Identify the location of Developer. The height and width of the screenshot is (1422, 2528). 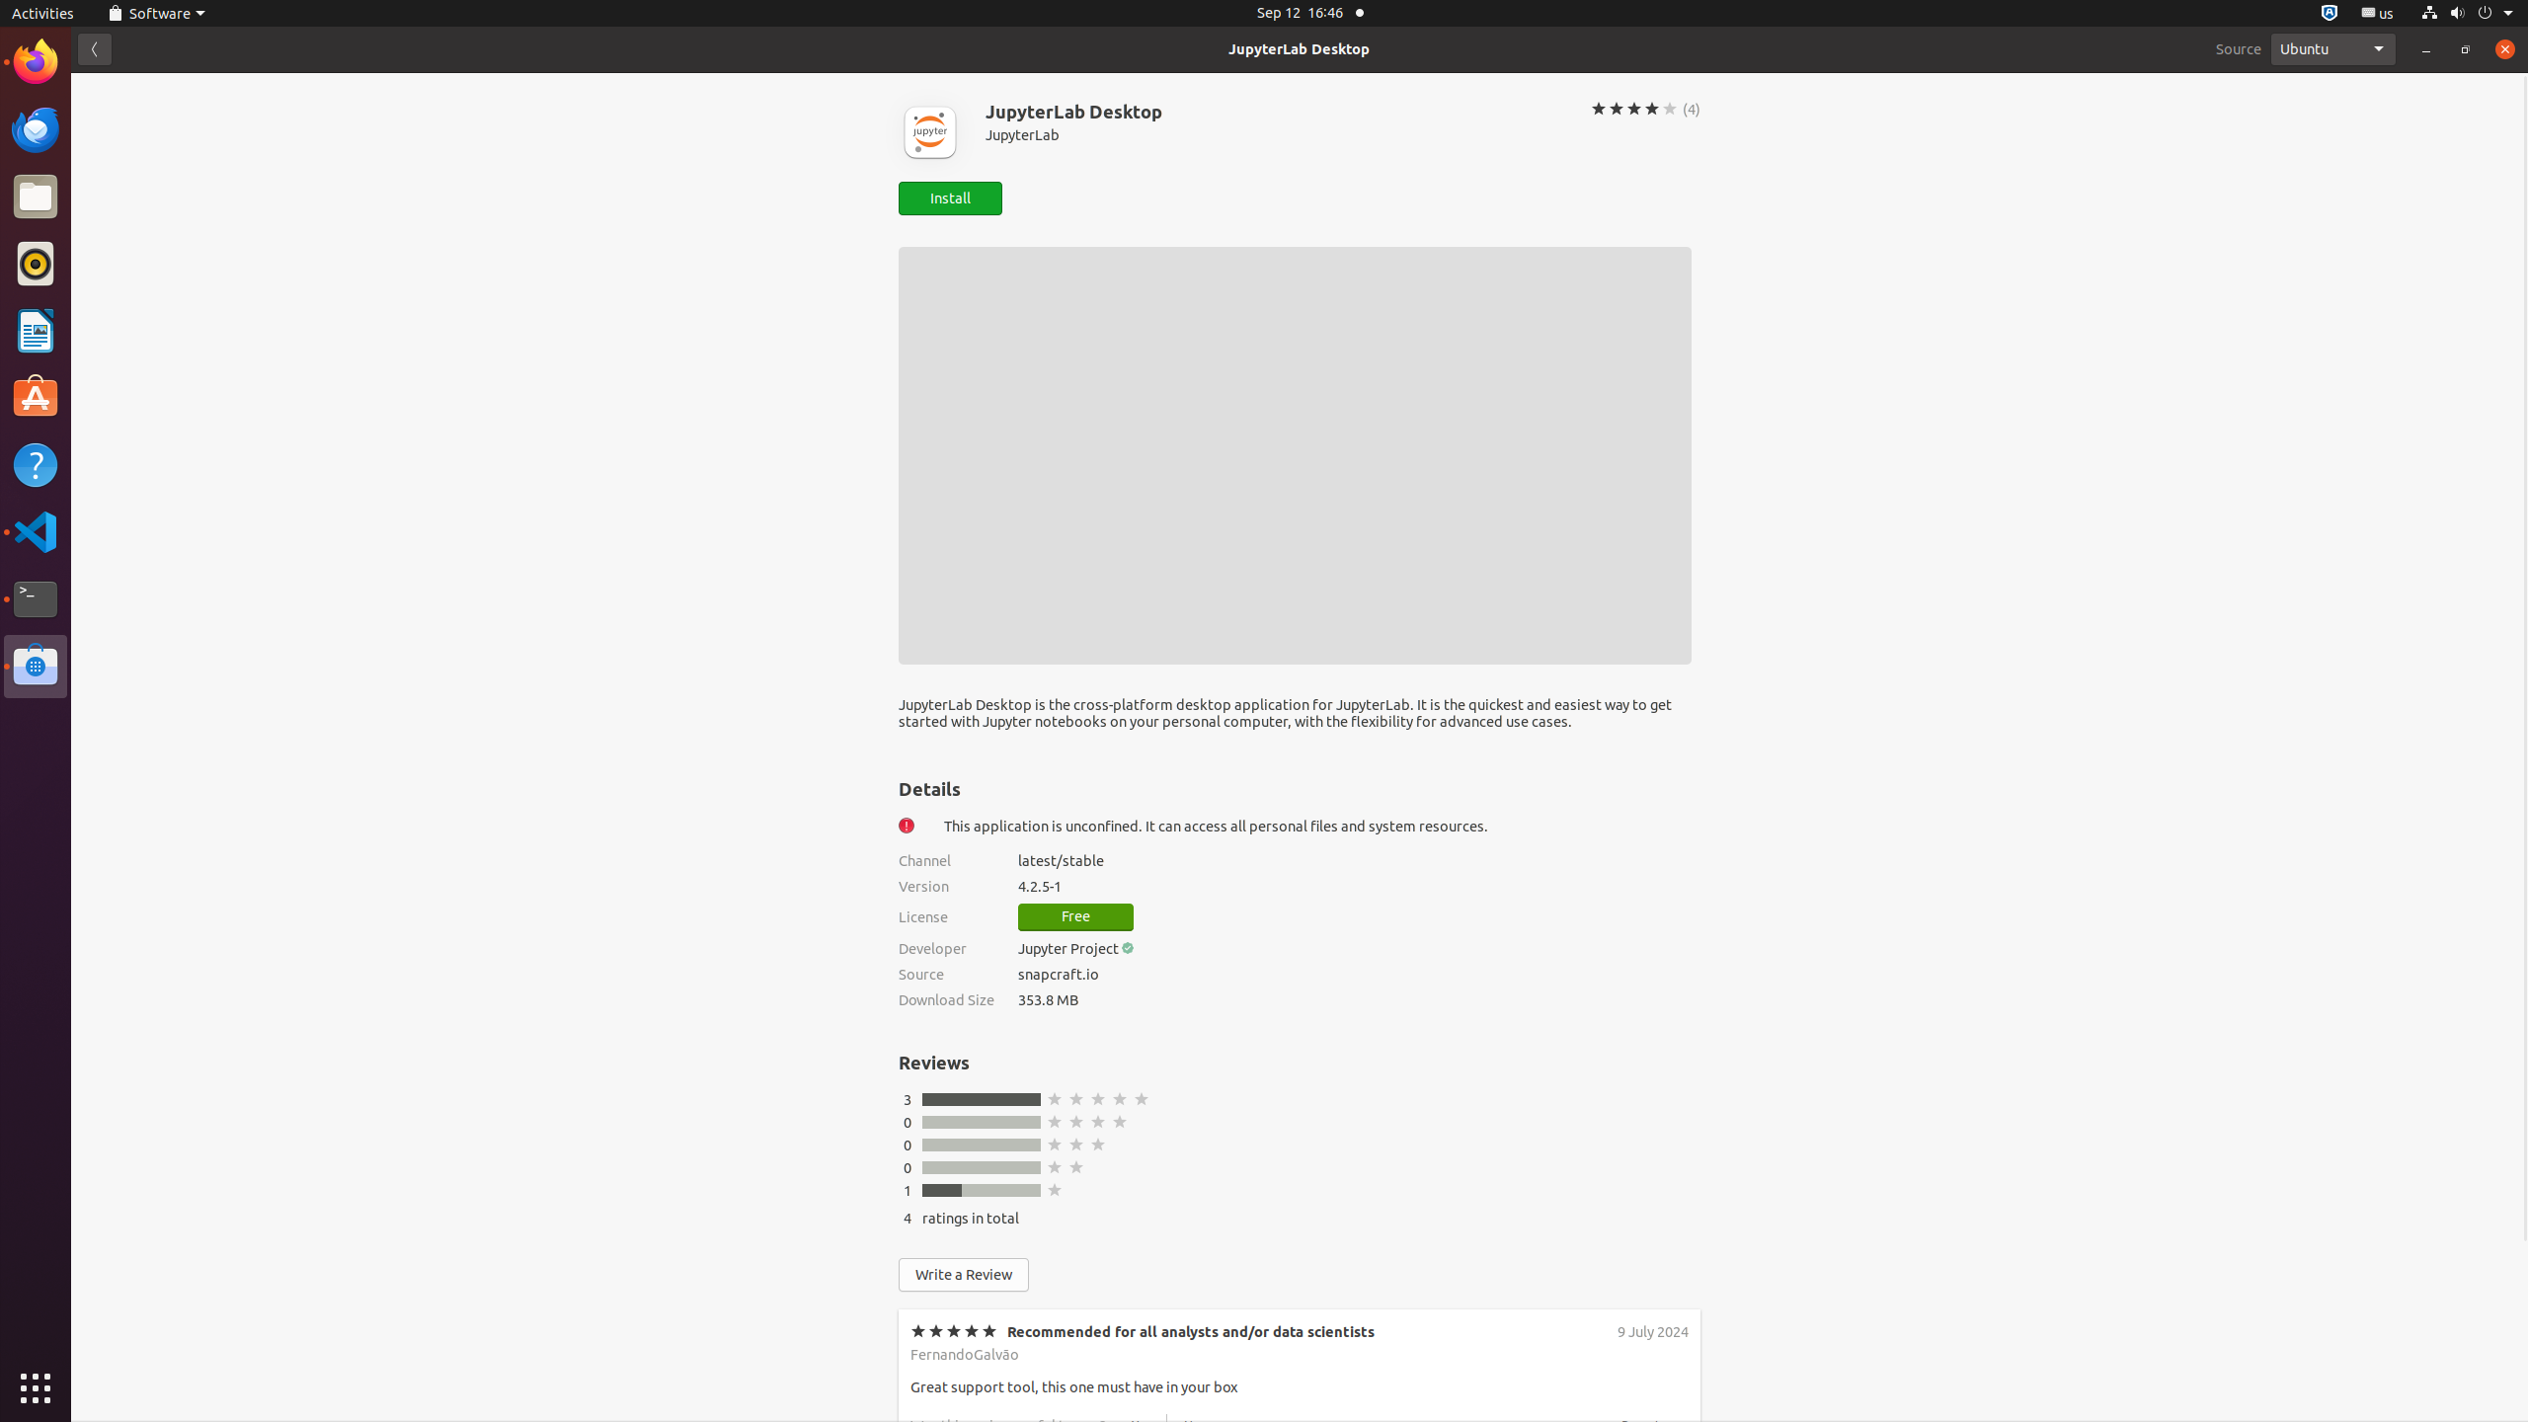
(946, 948).